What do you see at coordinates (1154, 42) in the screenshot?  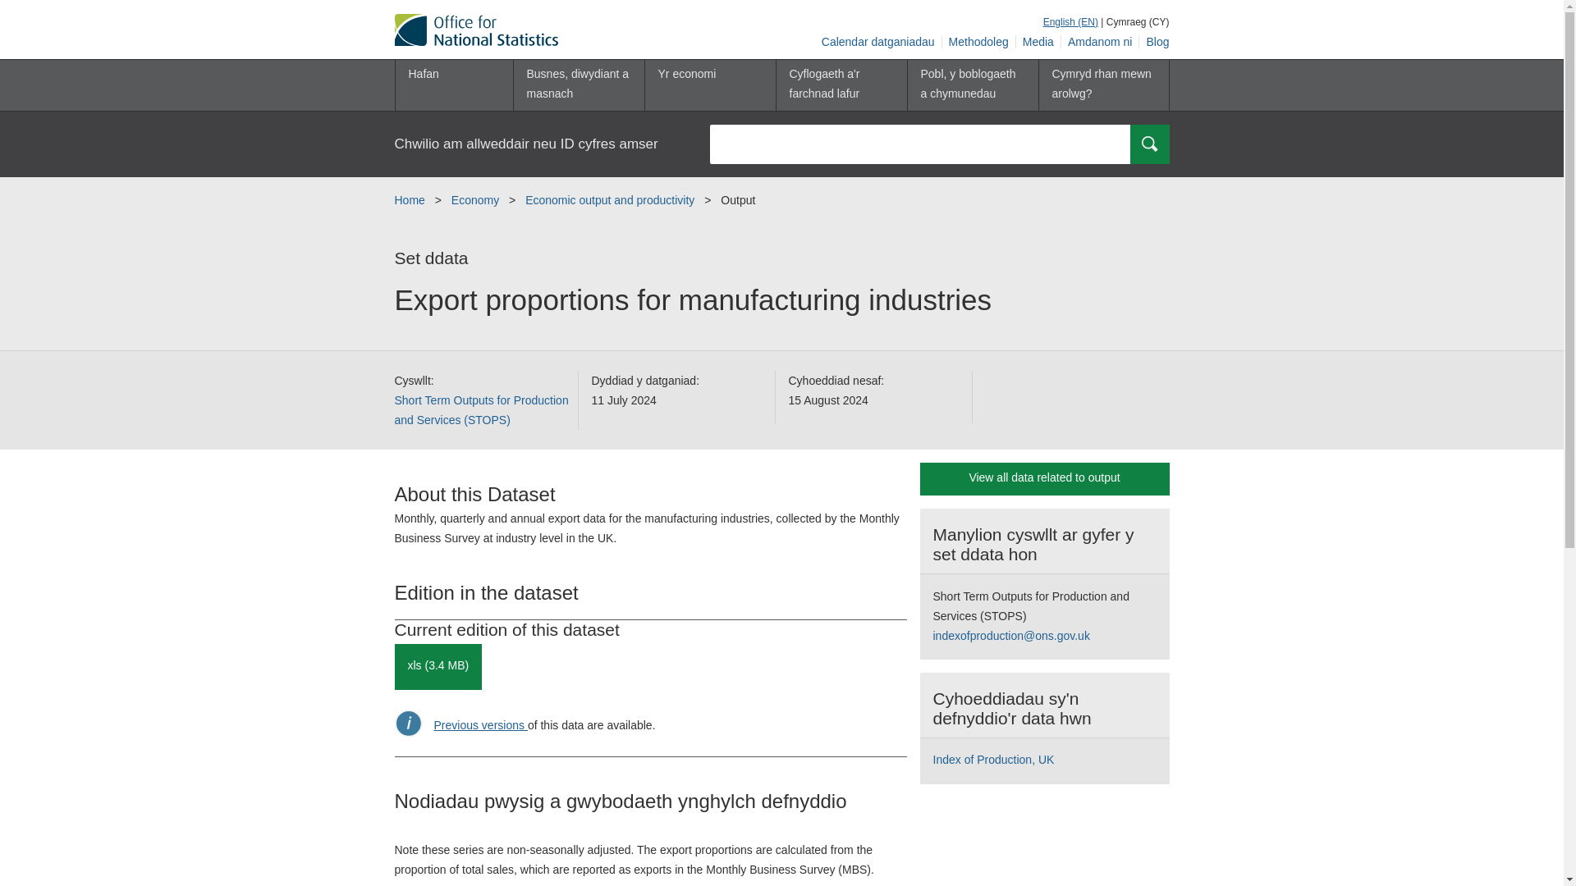 I see `Blog` at bounding box center [1154, 42].